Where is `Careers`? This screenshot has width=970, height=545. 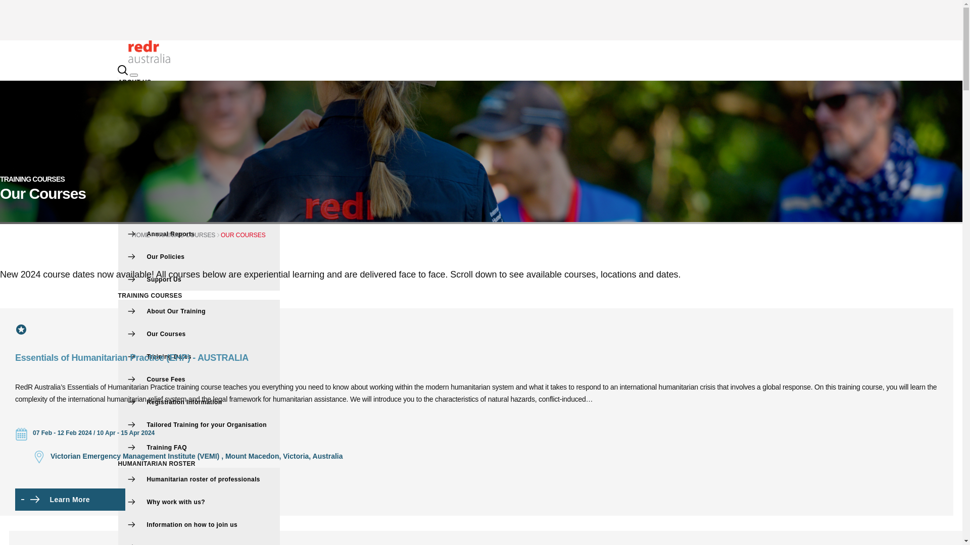 Careers is located at coordinates (199, 166).